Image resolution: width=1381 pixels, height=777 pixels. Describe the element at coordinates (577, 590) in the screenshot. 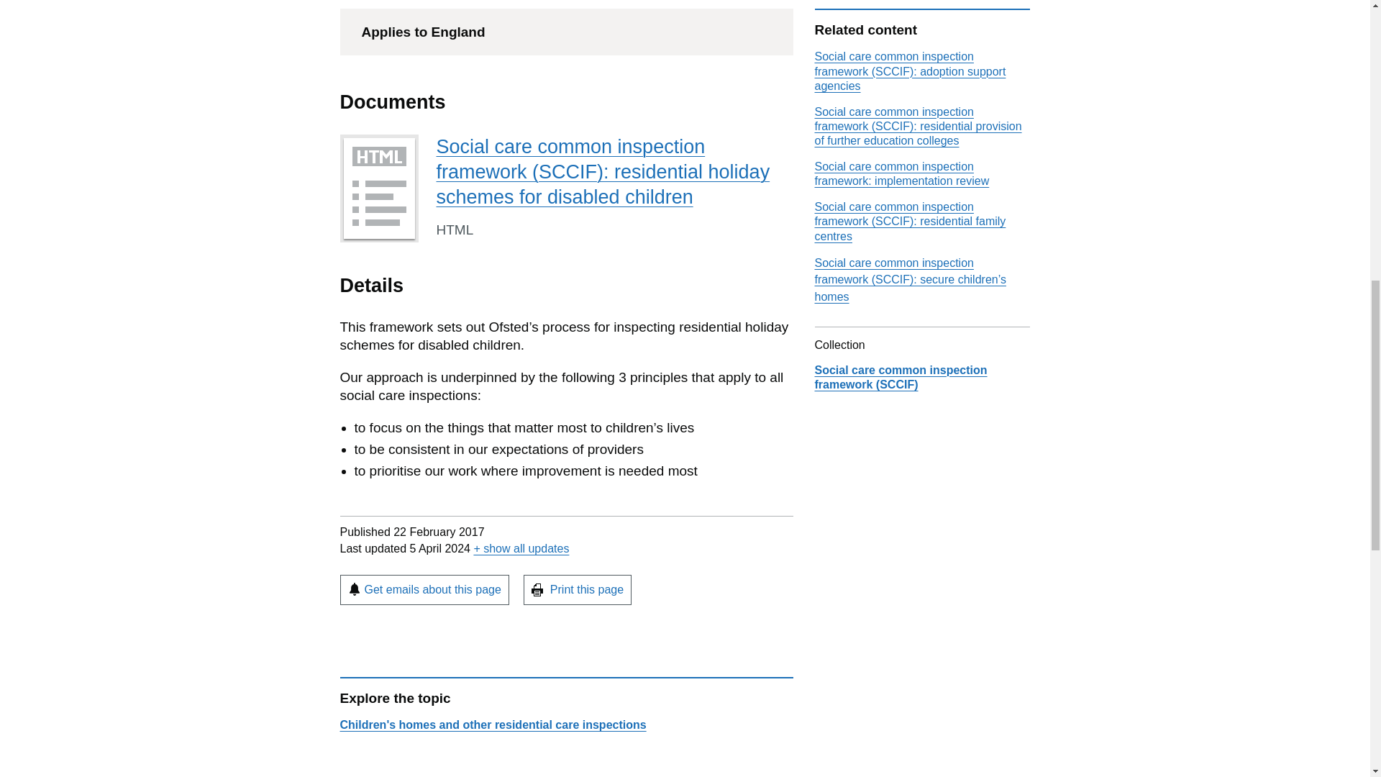

I see `Print this page` at that location.